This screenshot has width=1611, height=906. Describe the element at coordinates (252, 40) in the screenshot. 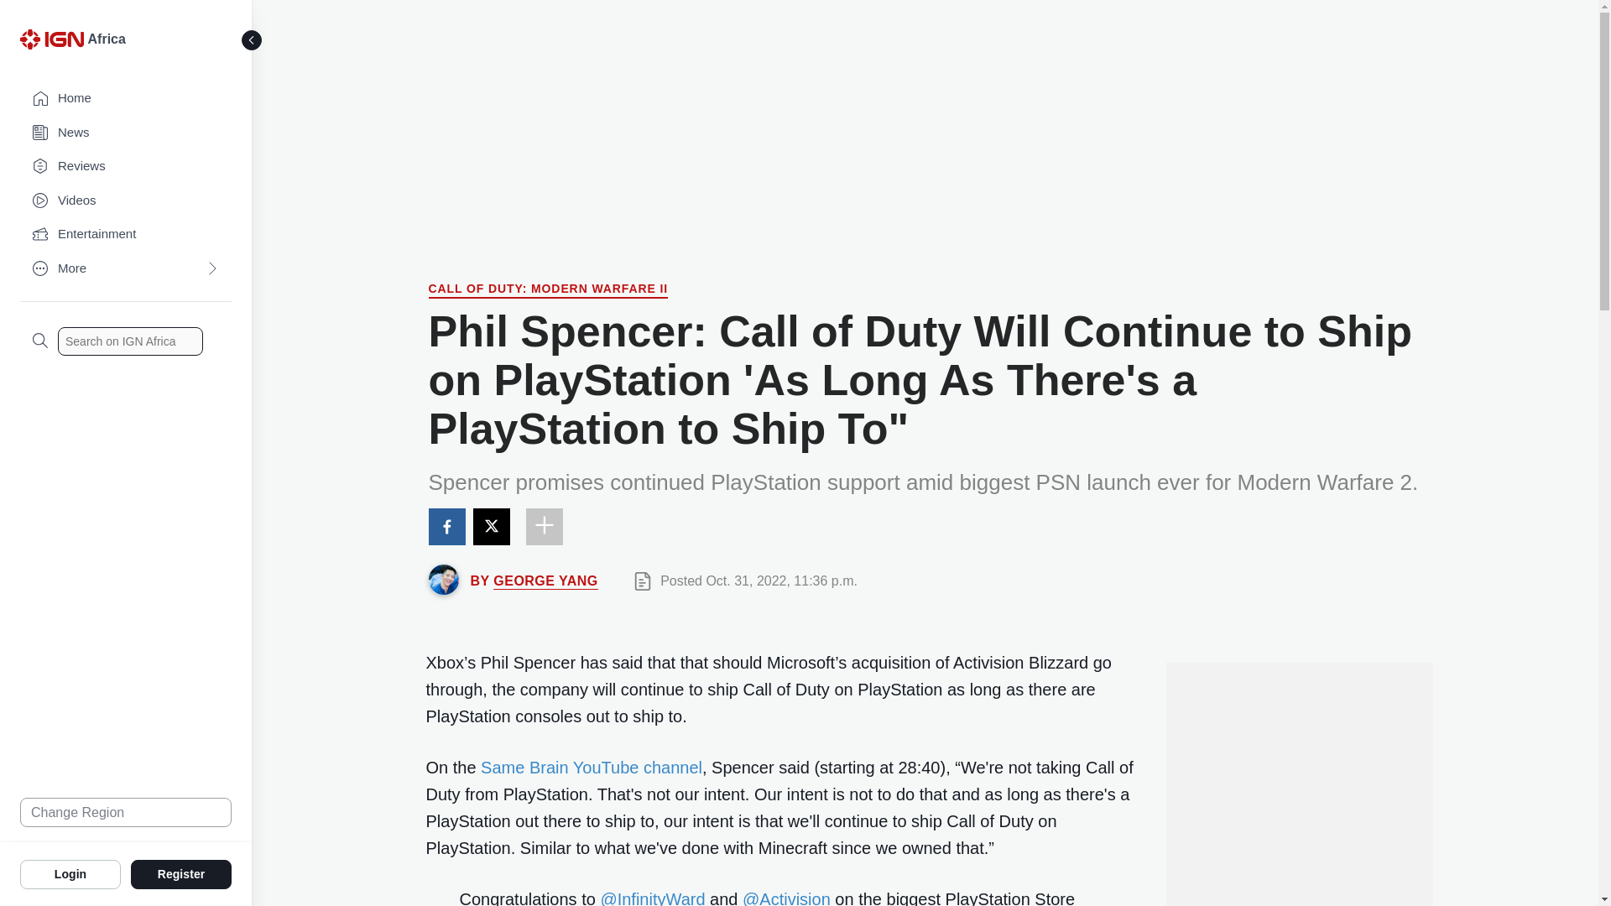

I see `Toggle Sidebar` at that location.